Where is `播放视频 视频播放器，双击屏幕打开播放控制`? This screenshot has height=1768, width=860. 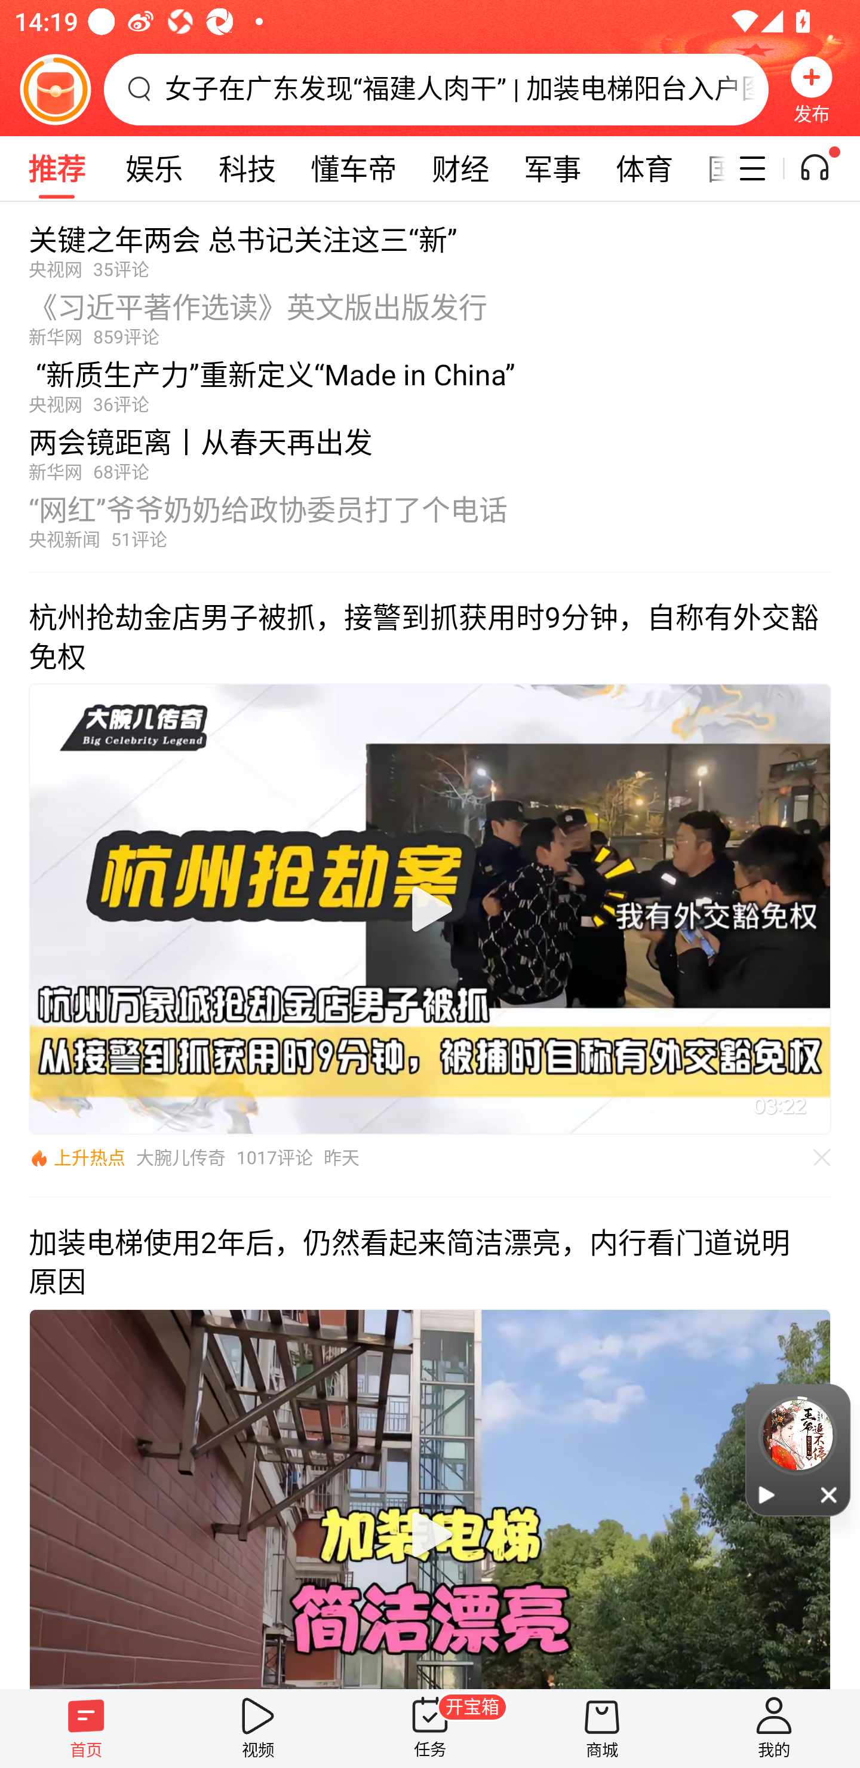
播放视频 视频播放器，双击屏幕打开播放控制 is located at coordinates (430, 908).